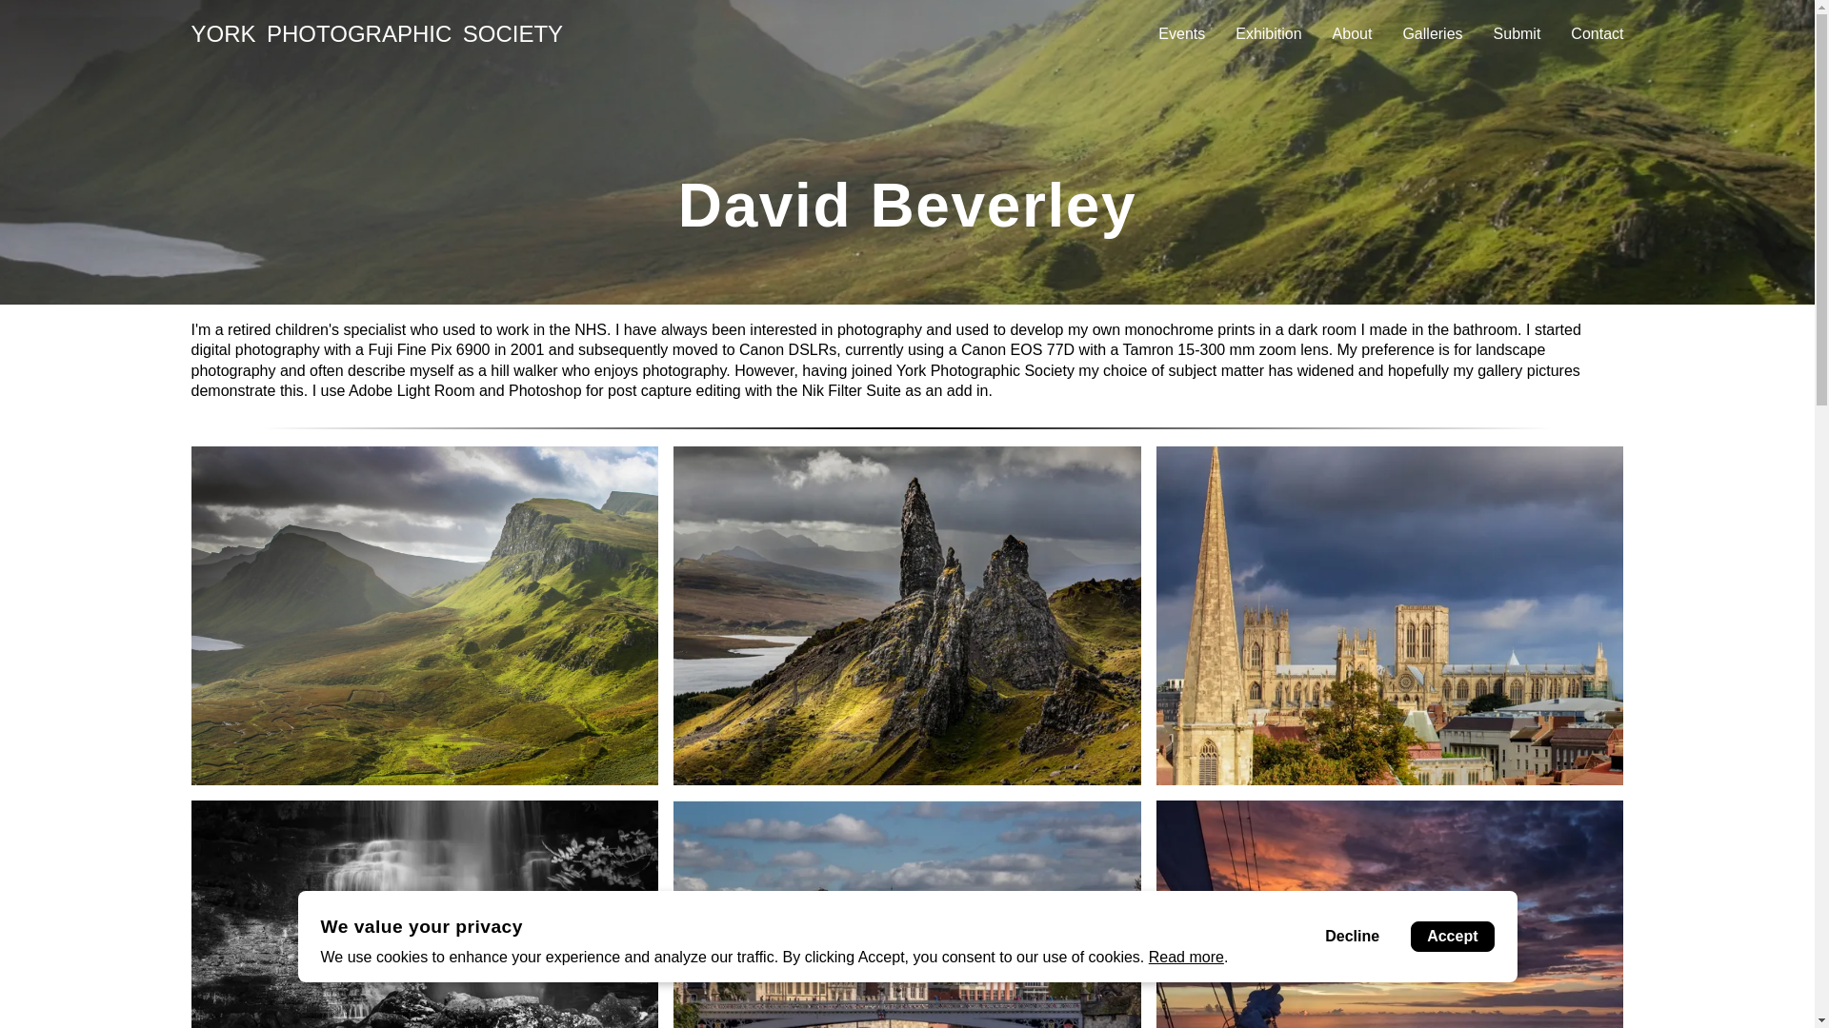 The image size is (1829, 1028). Describe the element at coordinates (1353, 34) in the screenshot. I see `About` at that location.